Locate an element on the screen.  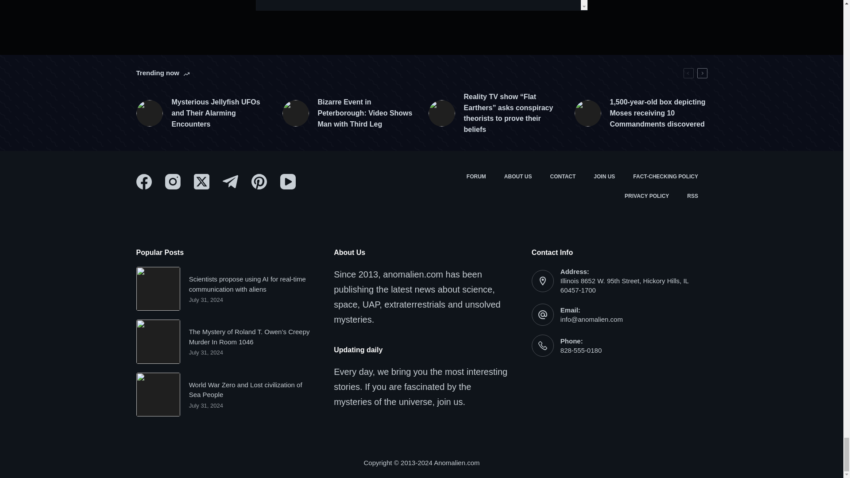
Discussion Forum is located at coordinates (475, 177).